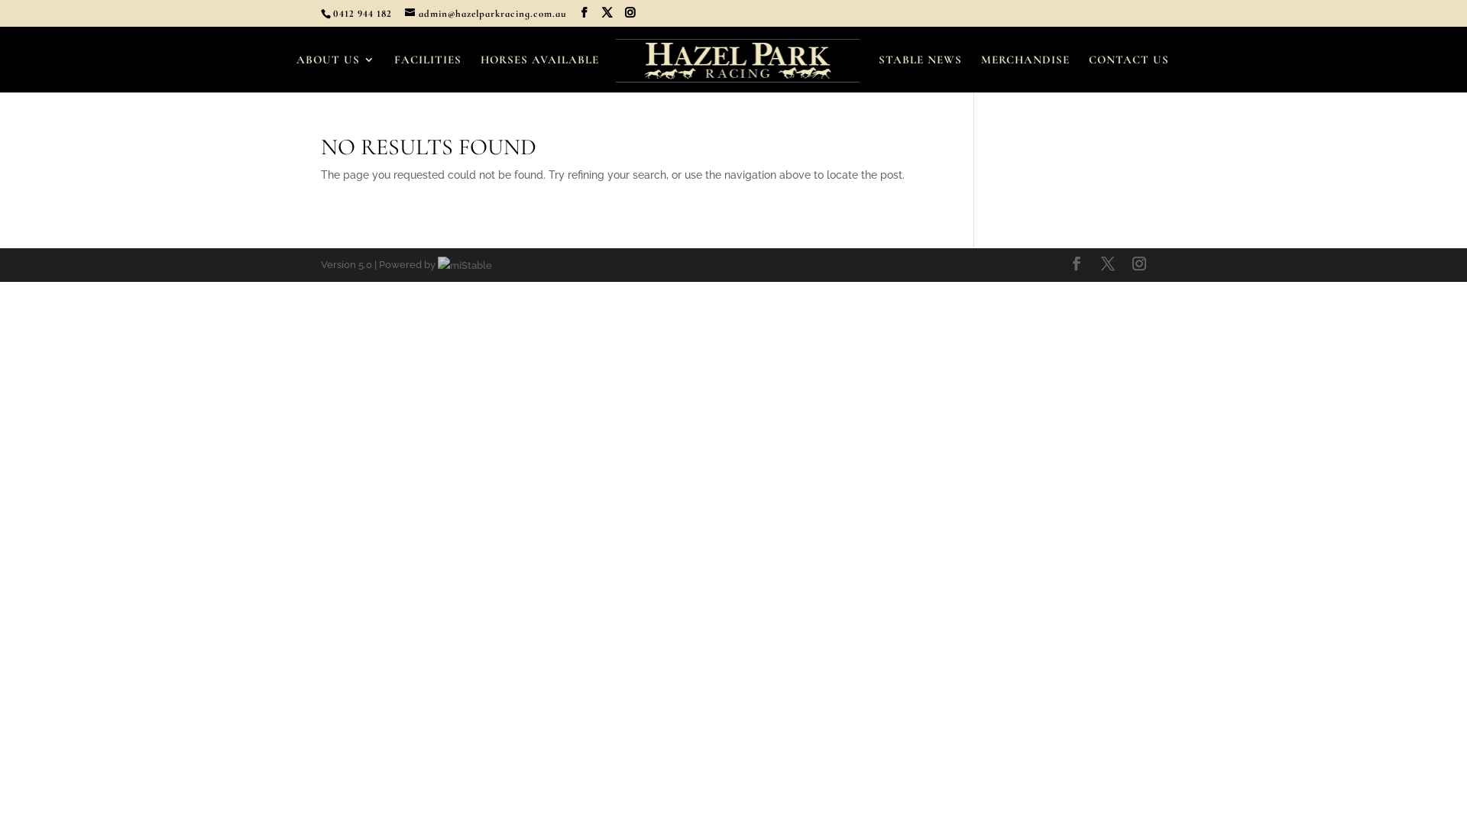 Image resolution: width=1467 pixels, height=825 pixels. What do you see at coordinates (539, 73) in the screenshot?
I see `HORSES AVAILABLE` at bounding box center [539, 73].